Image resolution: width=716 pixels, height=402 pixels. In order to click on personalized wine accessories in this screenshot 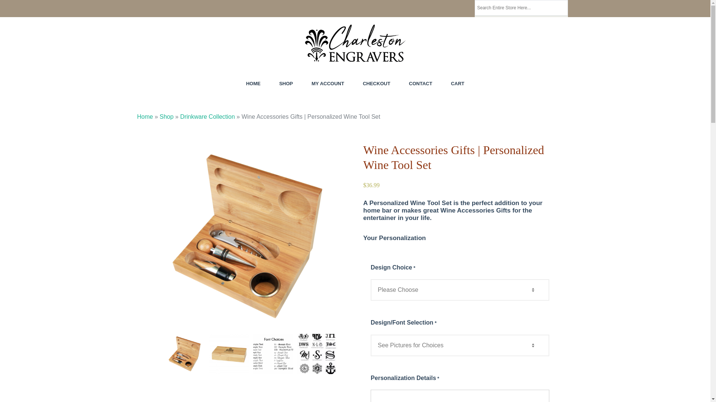, I will do `click(229, 354)`.